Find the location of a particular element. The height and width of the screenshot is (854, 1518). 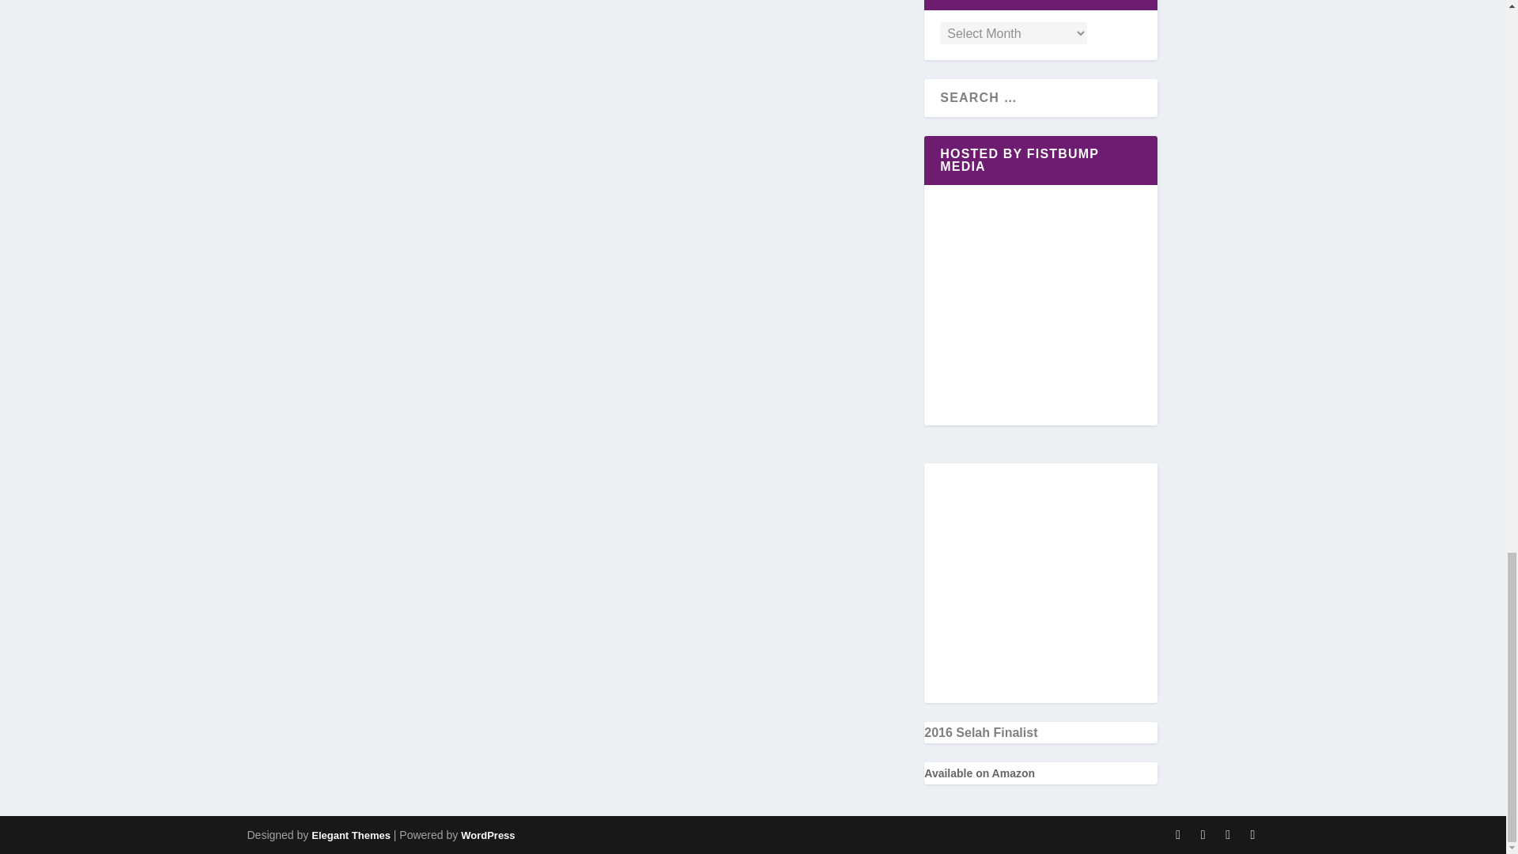

Elegant Themes is located at coordinates (350, 835).